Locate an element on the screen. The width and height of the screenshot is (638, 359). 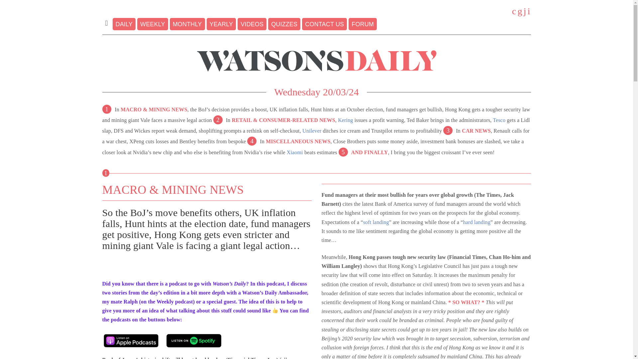
AND FINALLY is located at coordinates (370, 152).